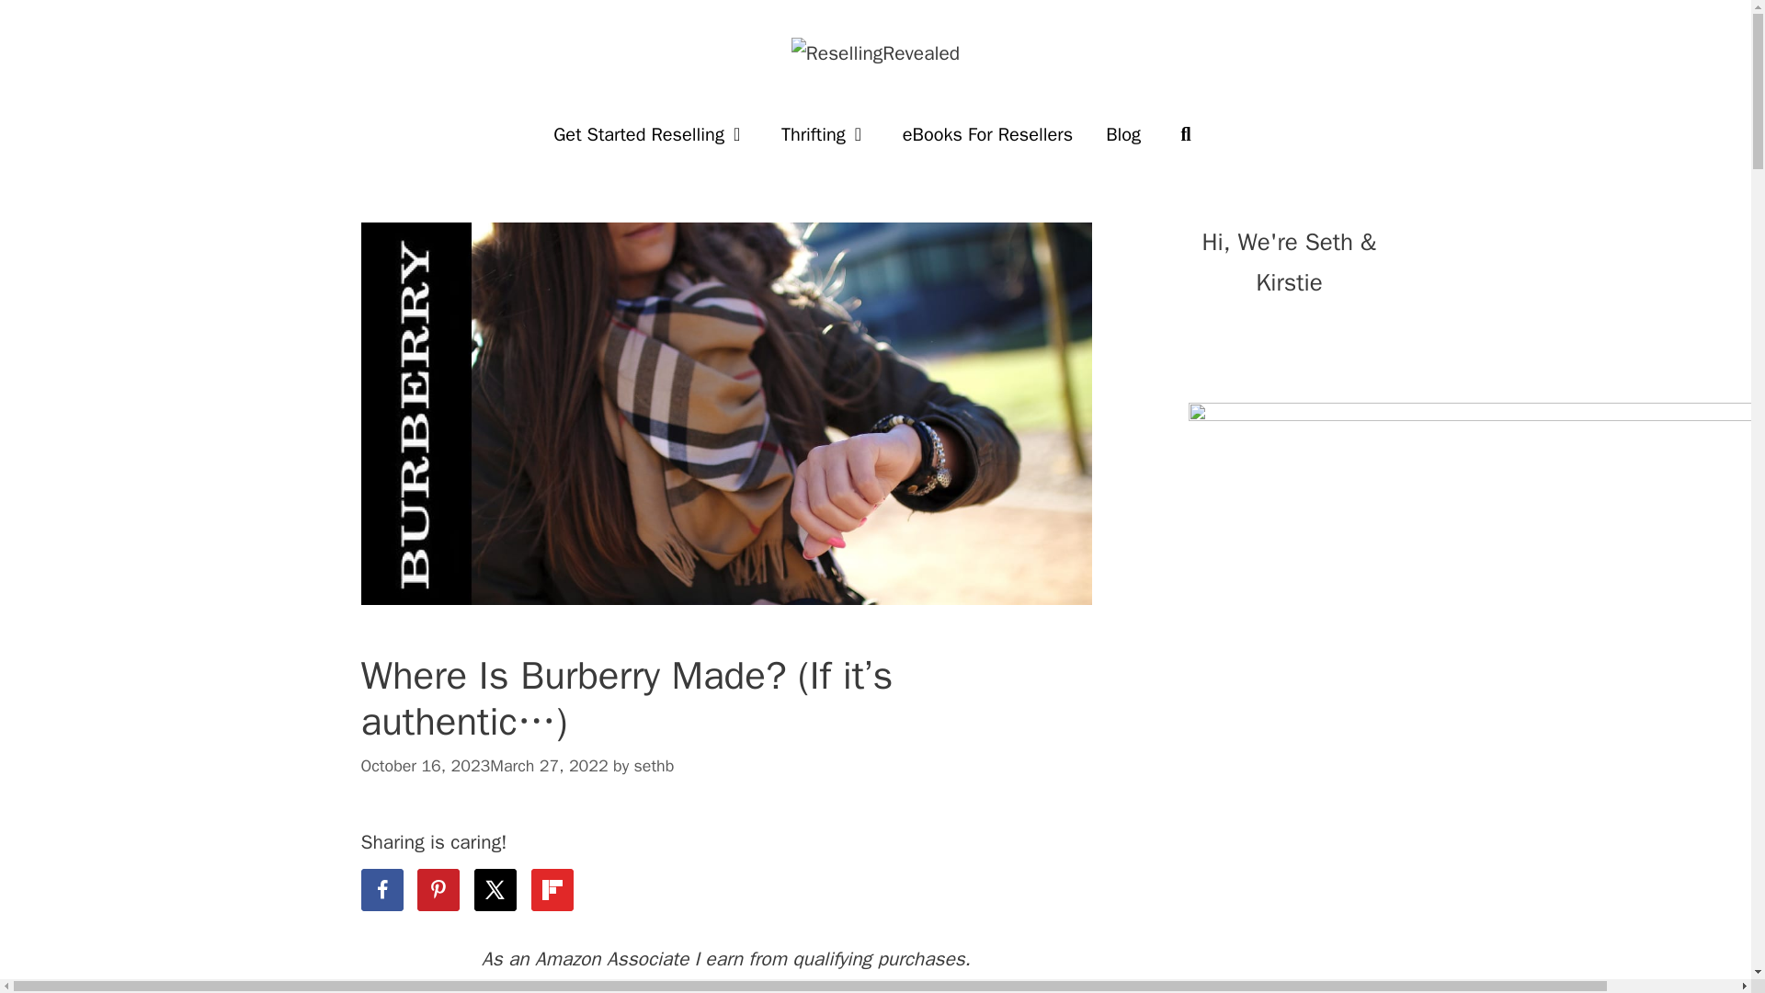 This screenshot has width=1765, height=993. What do you see at coordinates (650, 134) in the screenshot?
I see `Get Started Reselling` at bounding box center [650, 134].